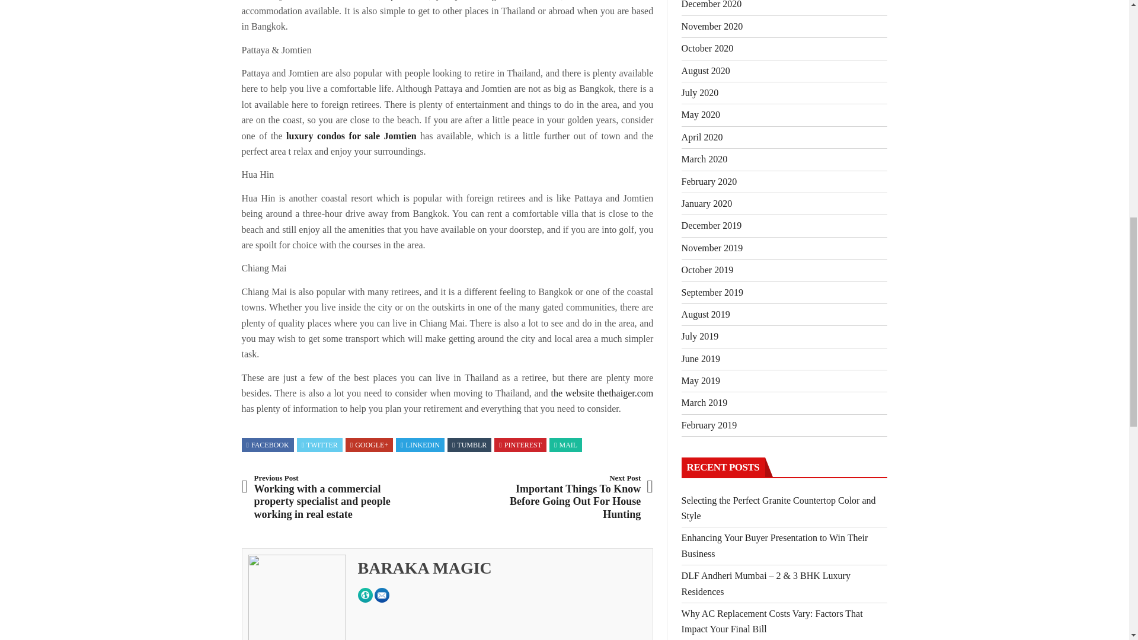 This screenshot has width=1138, height=640. Describe the element at coordinates (319, 445) in the screenshot. I see `TWITTER` at that location.